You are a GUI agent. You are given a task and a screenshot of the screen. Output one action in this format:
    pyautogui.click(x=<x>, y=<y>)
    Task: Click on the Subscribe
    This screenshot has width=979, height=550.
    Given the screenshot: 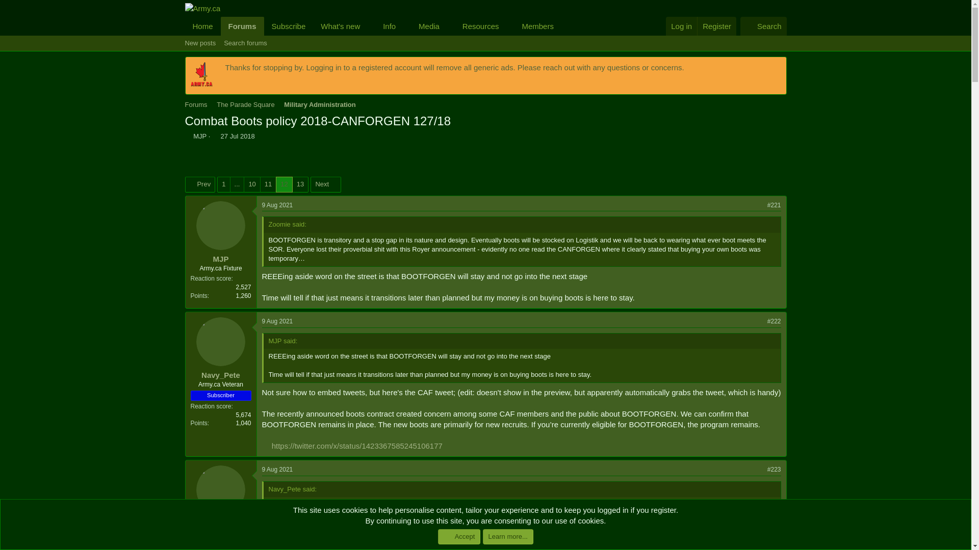 What is the action you would take?
    pyautogui.click(x=289, y=26)
    